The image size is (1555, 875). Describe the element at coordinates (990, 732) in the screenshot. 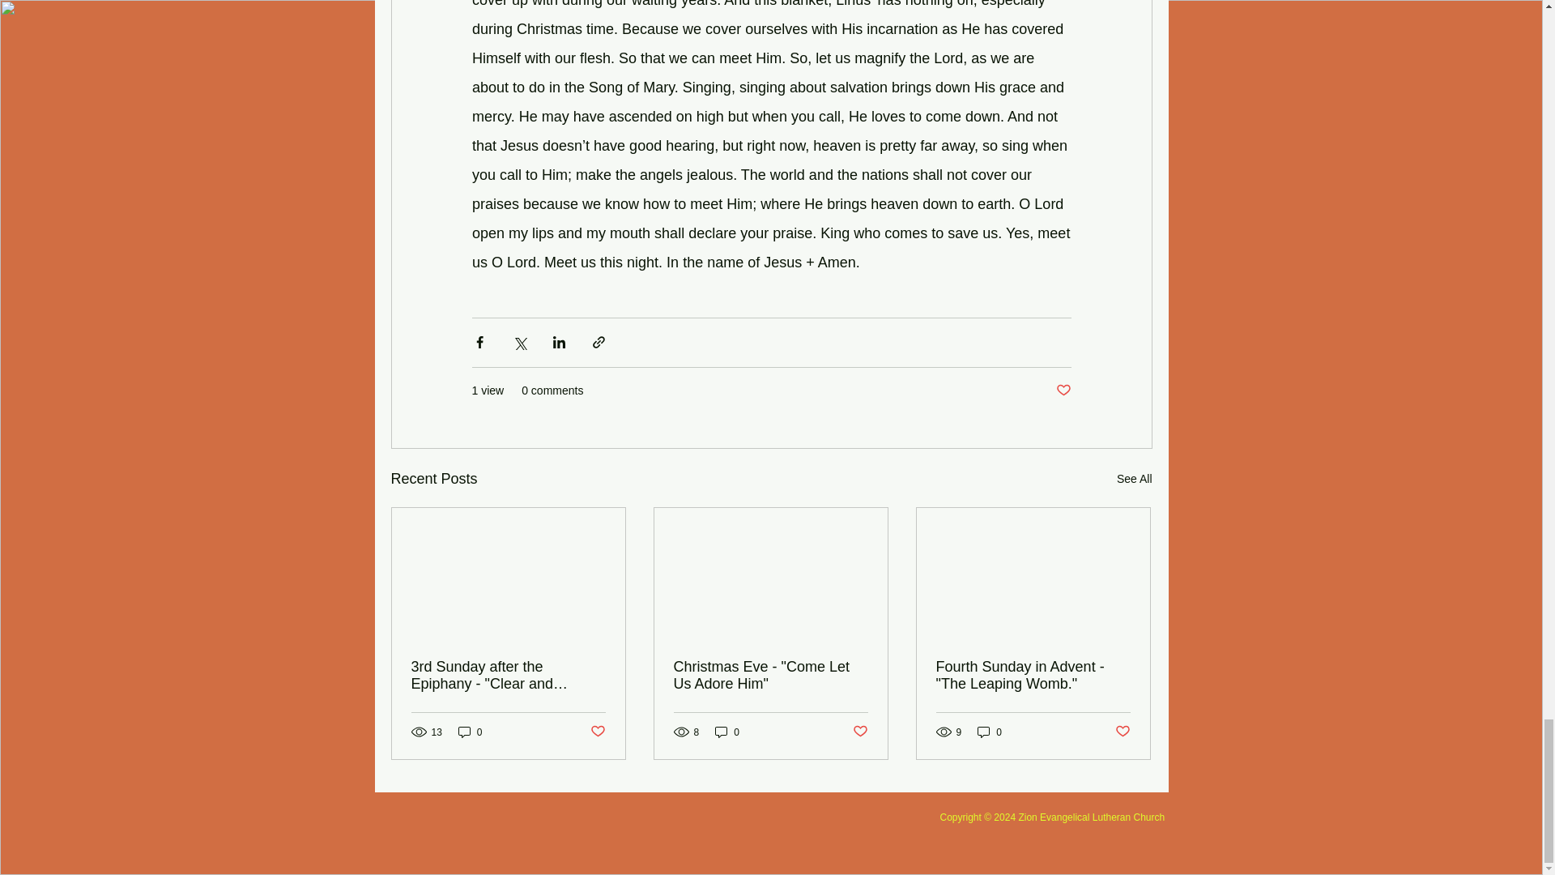

I see `0` at that location.